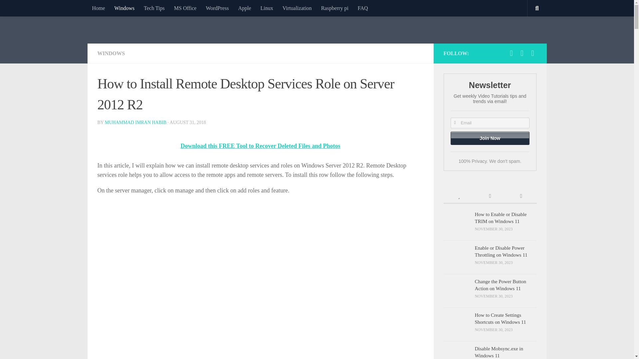 Image resolution: width=639 pixels, height=359 pixels. What do you see at coordinates (266, 8) in the screenshot?
I see `Linux` at bounding box center [266, 8].